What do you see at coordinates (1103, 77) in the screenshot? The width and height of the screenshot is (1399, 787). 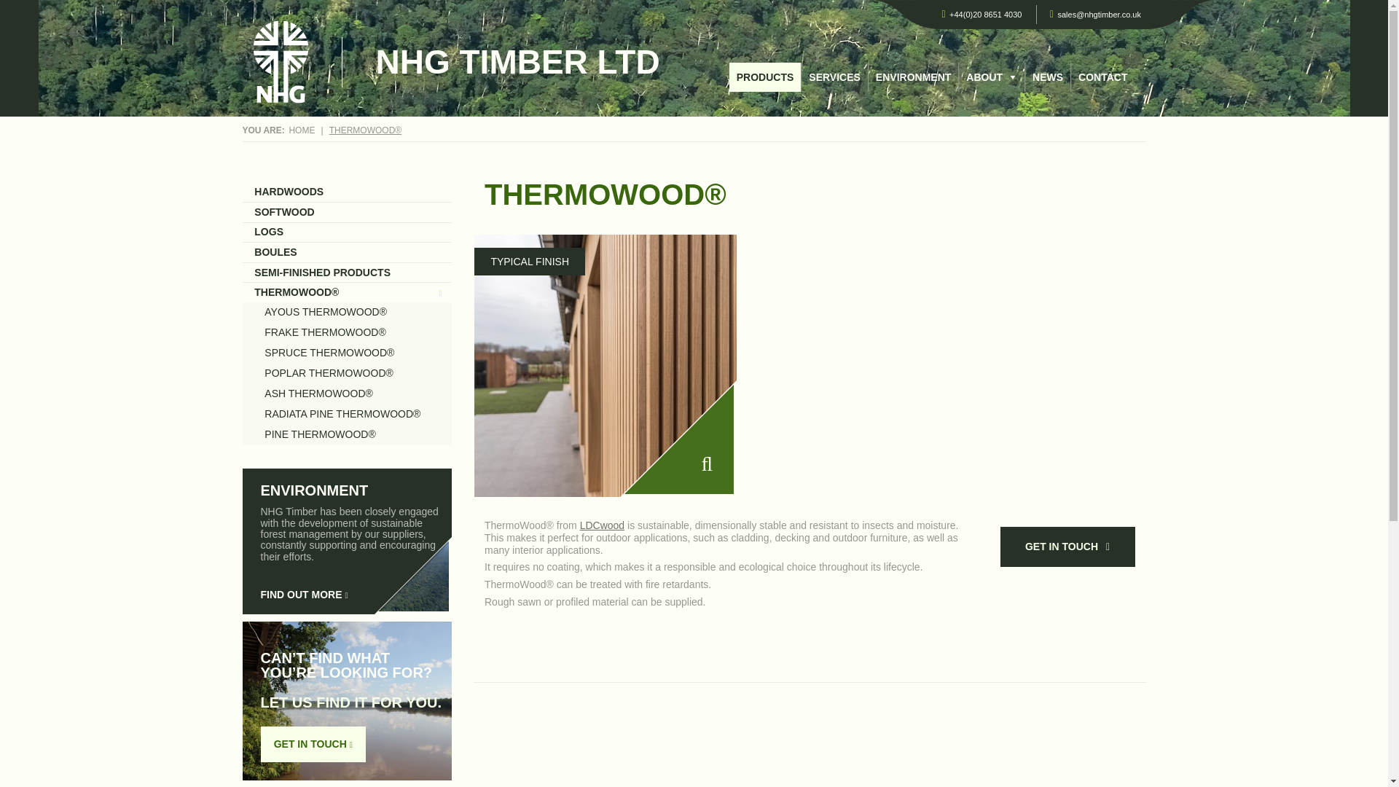 I see `CONTACT` at bounding box center [1103, 77].